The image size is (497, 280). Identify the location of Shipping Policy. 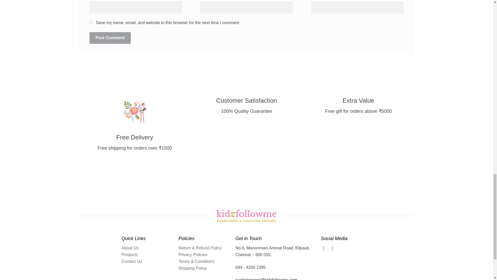
(193, 268).